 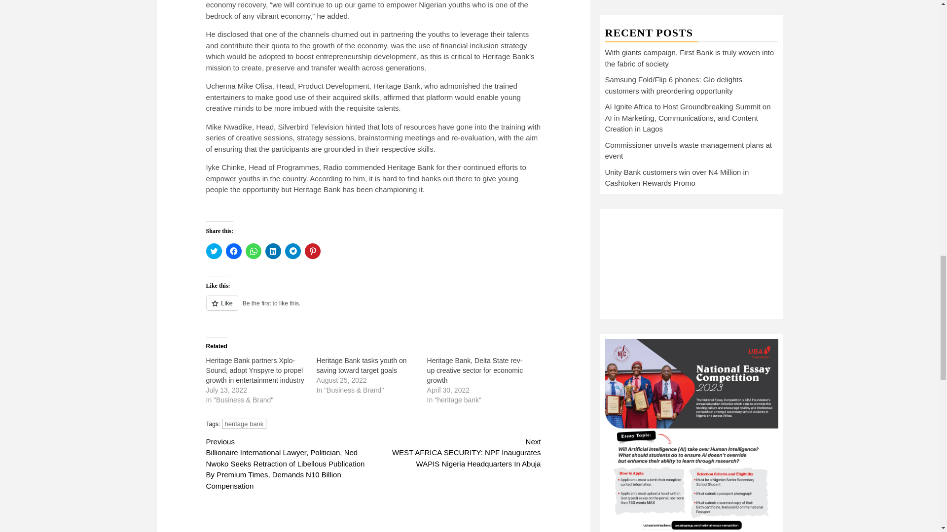 What do you see at coordinates (253, 251) in the screenshot?
I see `Click to share on WhatsApp` at bounding box center [253, 251].